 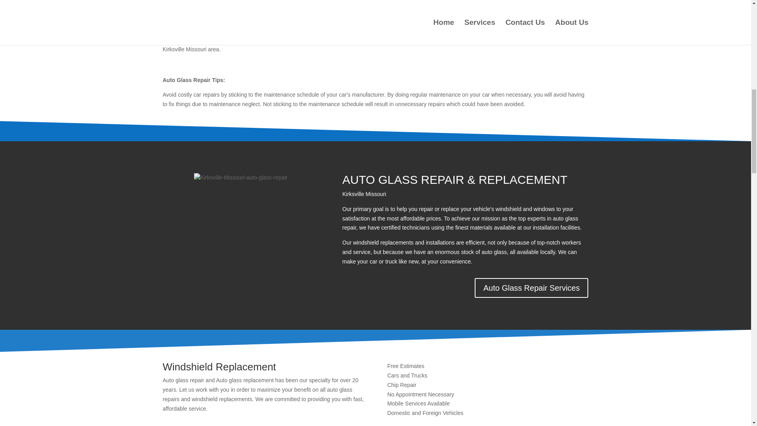 What do you see at coordinates (531, 288) in the screenshot?
I see `Auto Glass Repair Services` at bounding box center [531, 288].